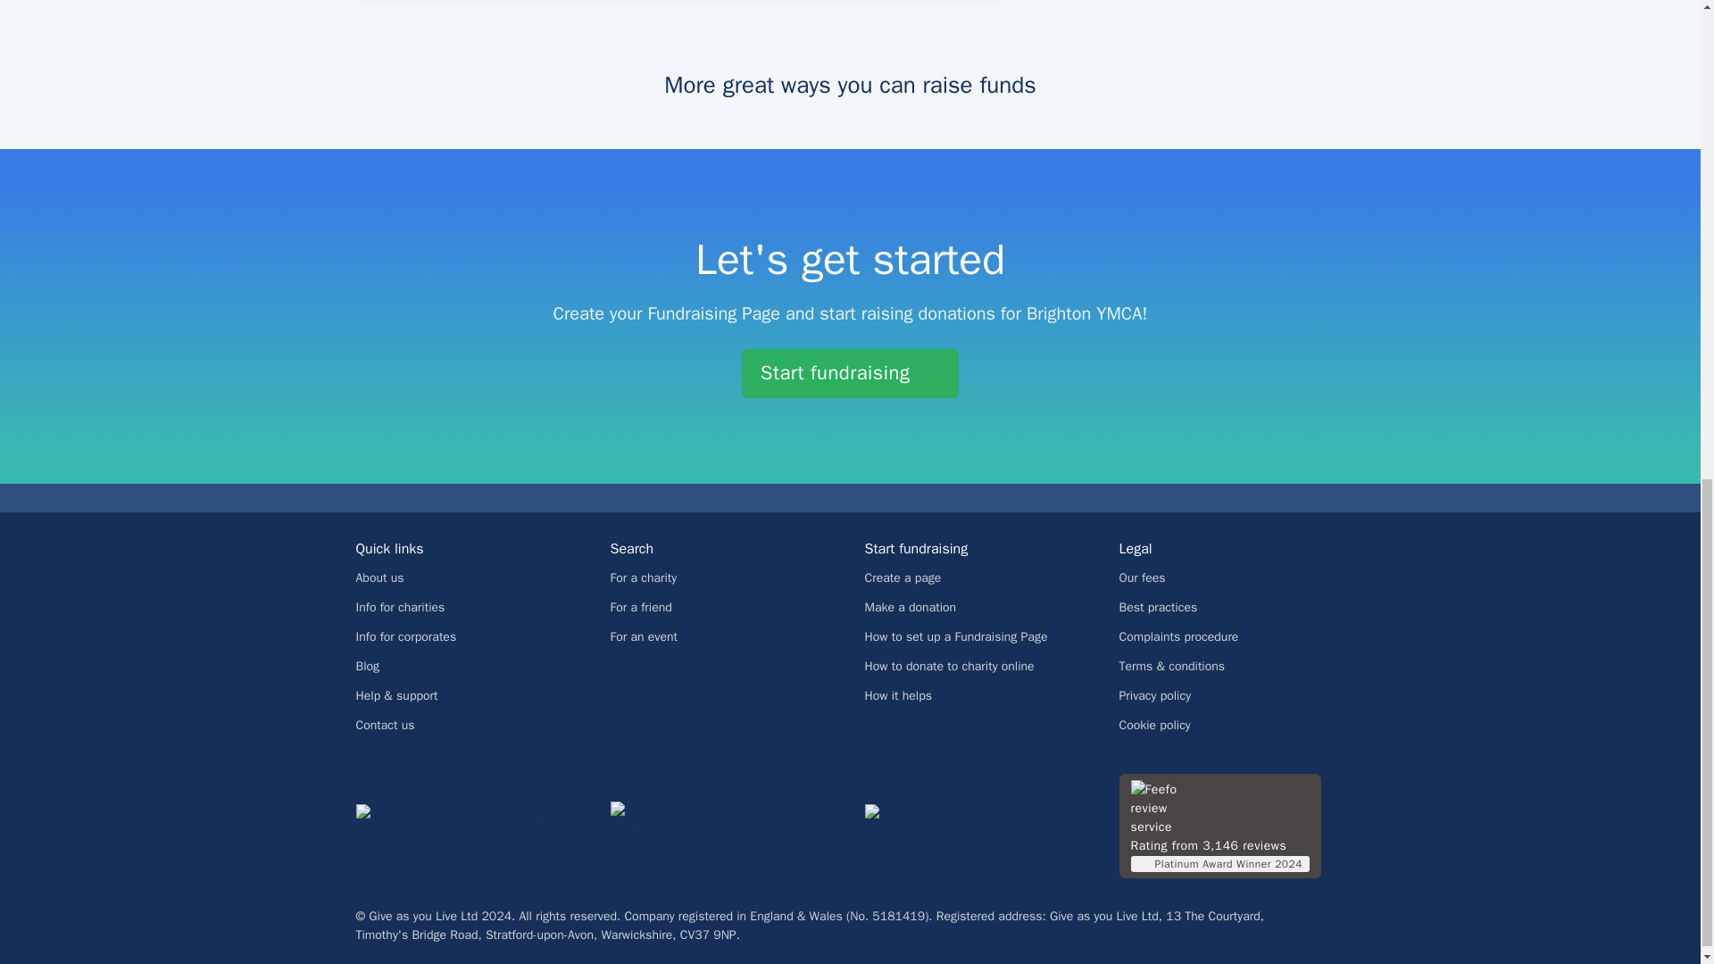 The height and width of the screenshot is (964, 1714). I want to click on Start fundraising, so click(850, 373).